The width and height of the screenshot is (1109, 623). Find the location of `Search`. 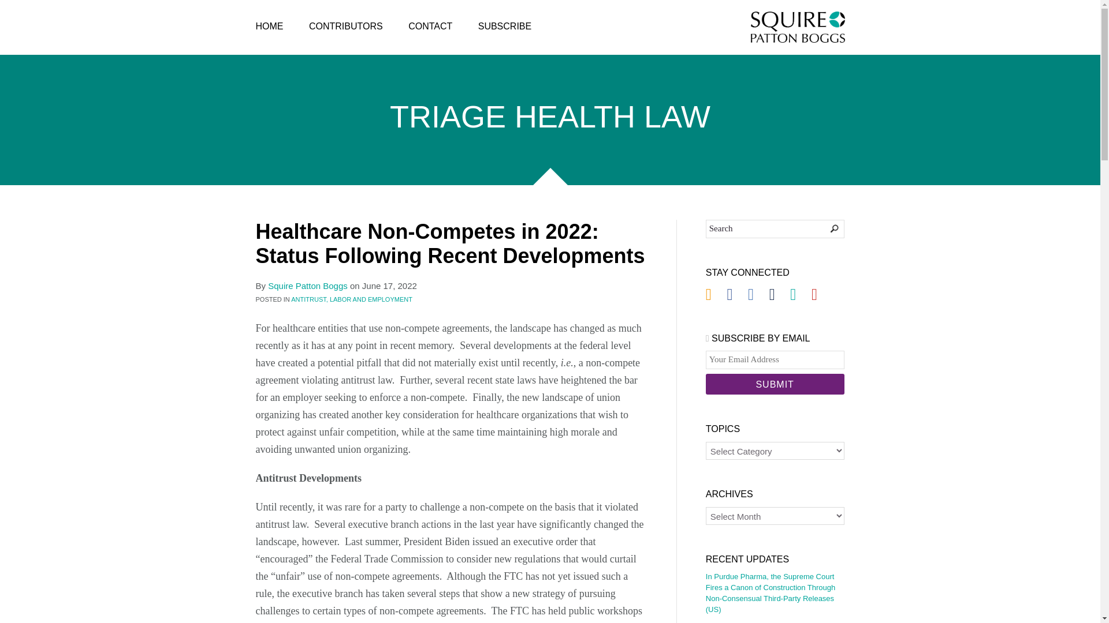

Search is located at coordinates (775, 228).